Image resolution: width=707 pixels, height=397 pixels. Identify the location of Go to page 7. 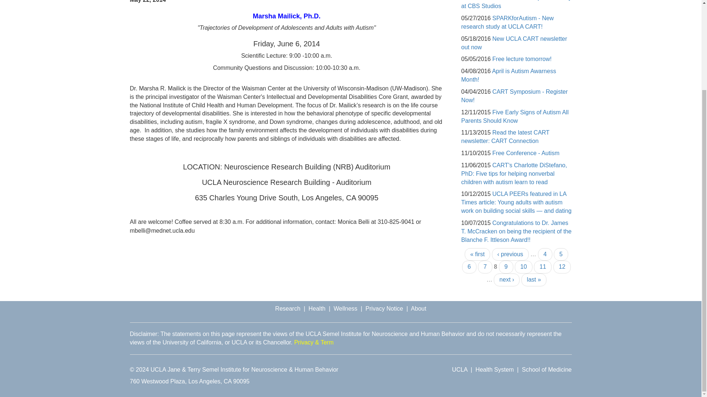
(485, 267).